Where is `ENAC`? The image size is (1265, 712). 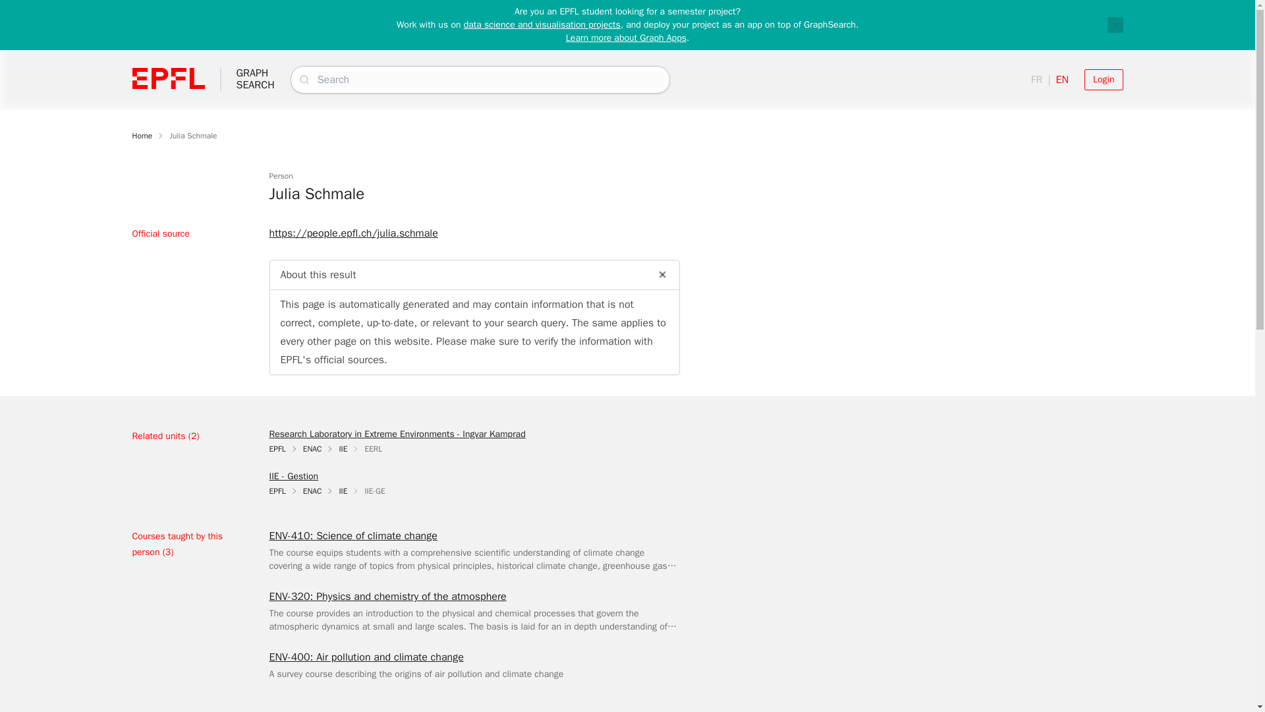
ENAC is located at coordinates (365, 657).